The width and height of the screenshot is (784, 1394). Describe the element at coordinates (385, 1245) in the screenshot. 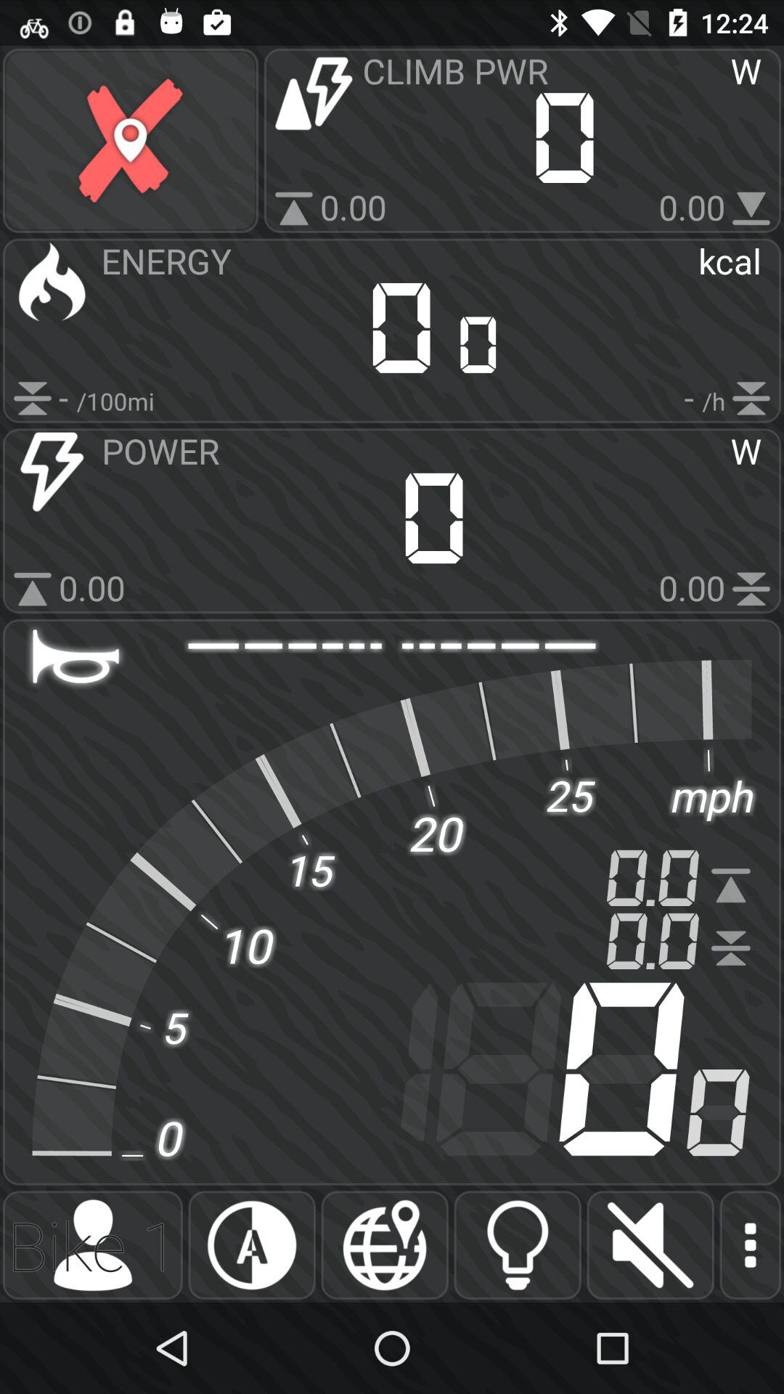

I see `open navigation` at that location.